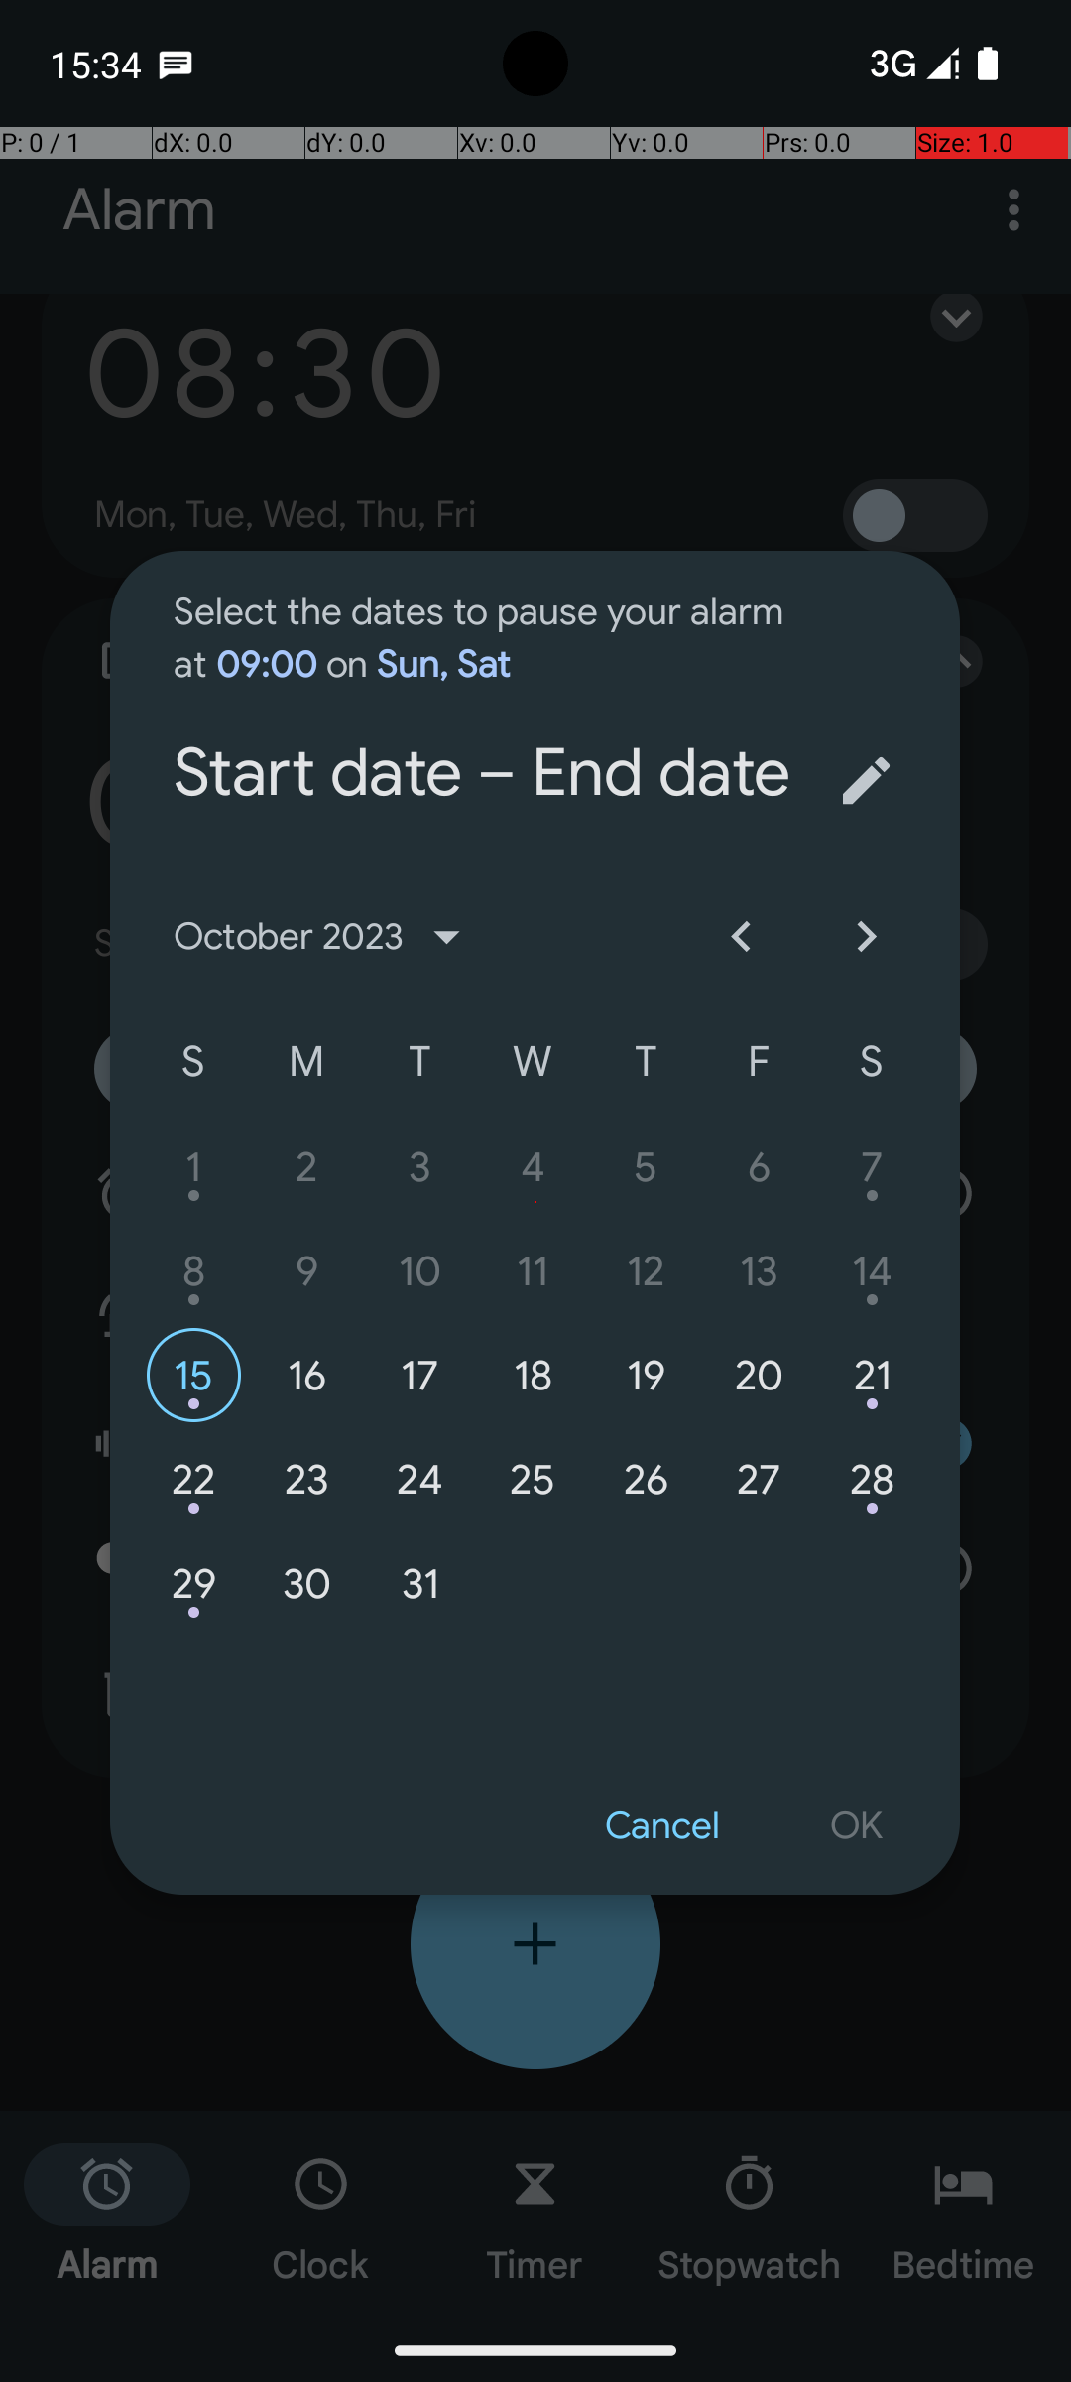  Describe the element at coordinates (325, 937) in the screenshot. I see `October 2023` at that location.